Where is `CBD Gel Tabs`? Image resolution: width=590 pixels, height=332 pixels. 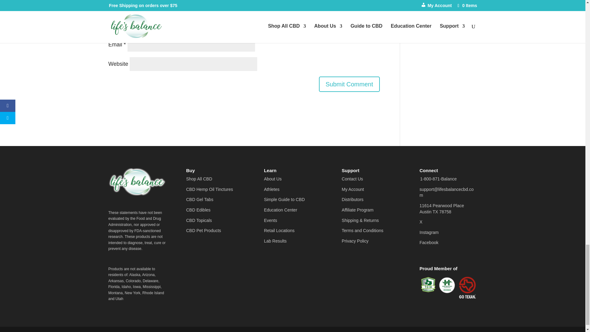 CBD Gel Tabs is located at coordinates (200, 199).